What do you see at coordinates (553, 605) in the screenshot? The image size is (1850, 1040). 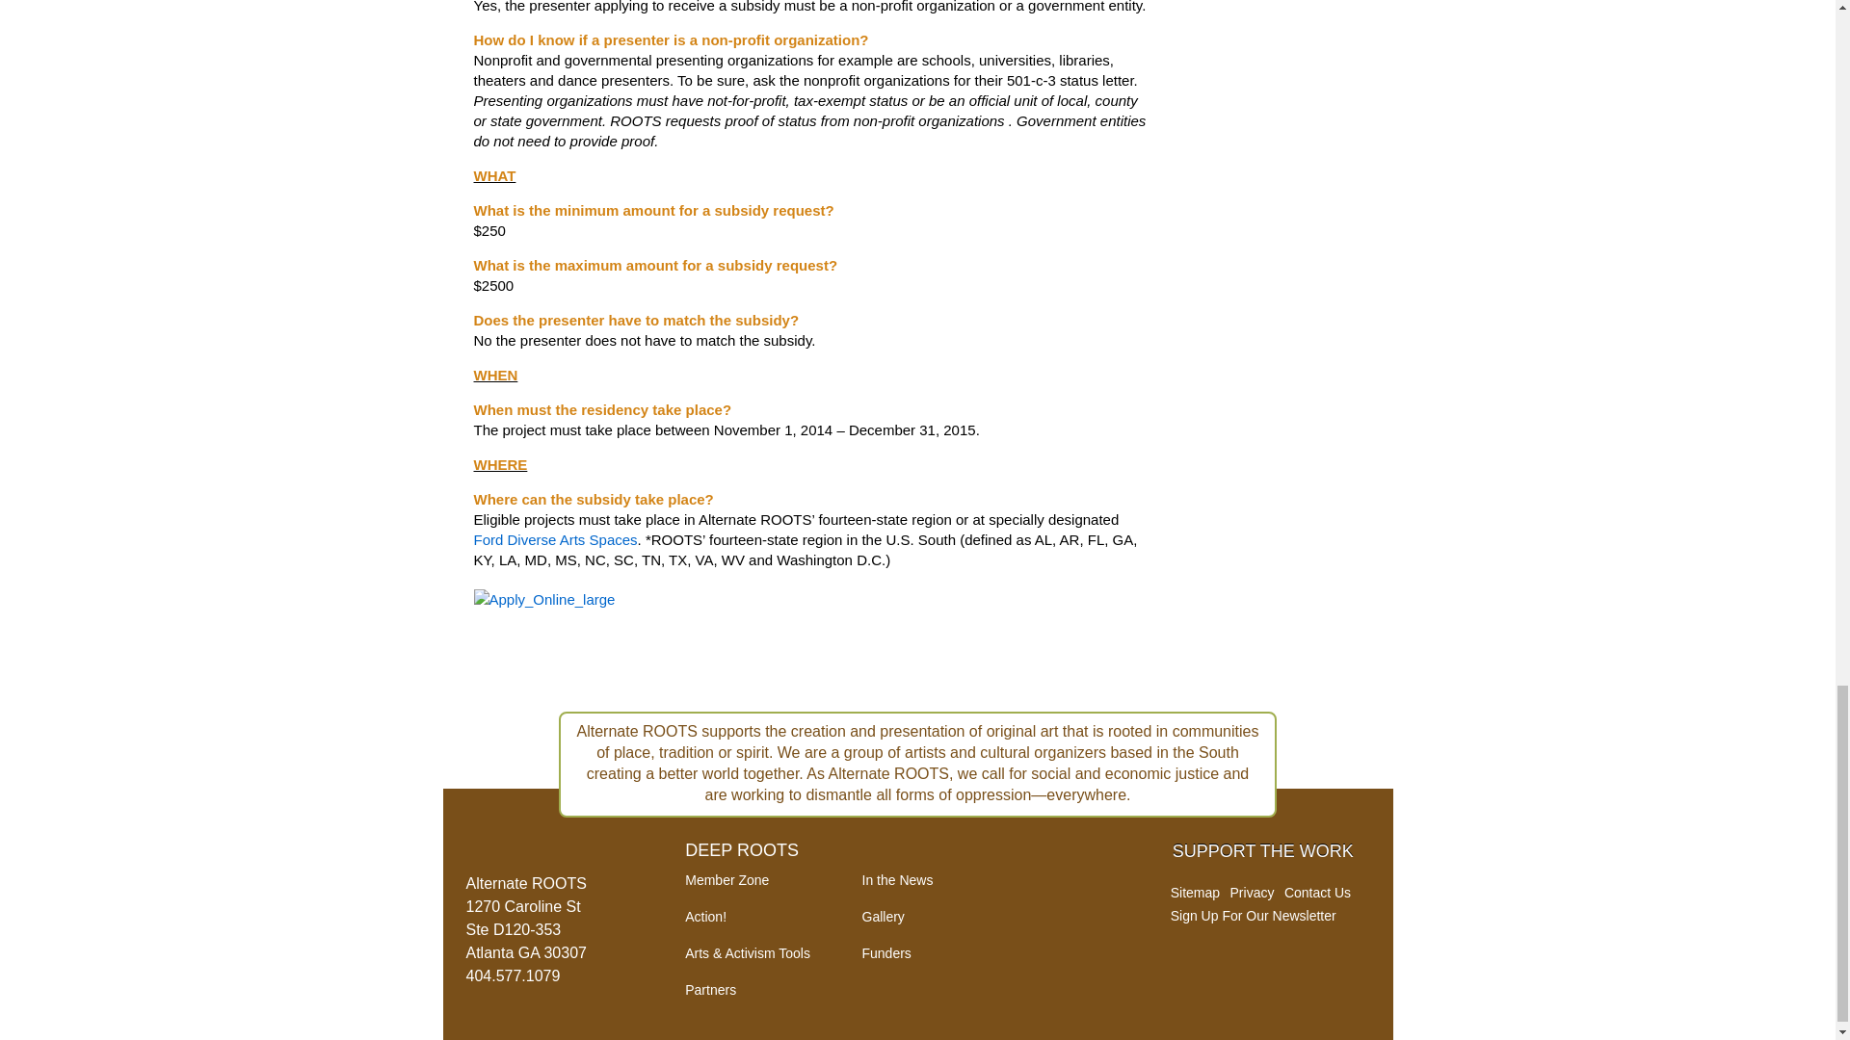 I see `Presenting Subsidies Application` at bounding box center [553, 605].